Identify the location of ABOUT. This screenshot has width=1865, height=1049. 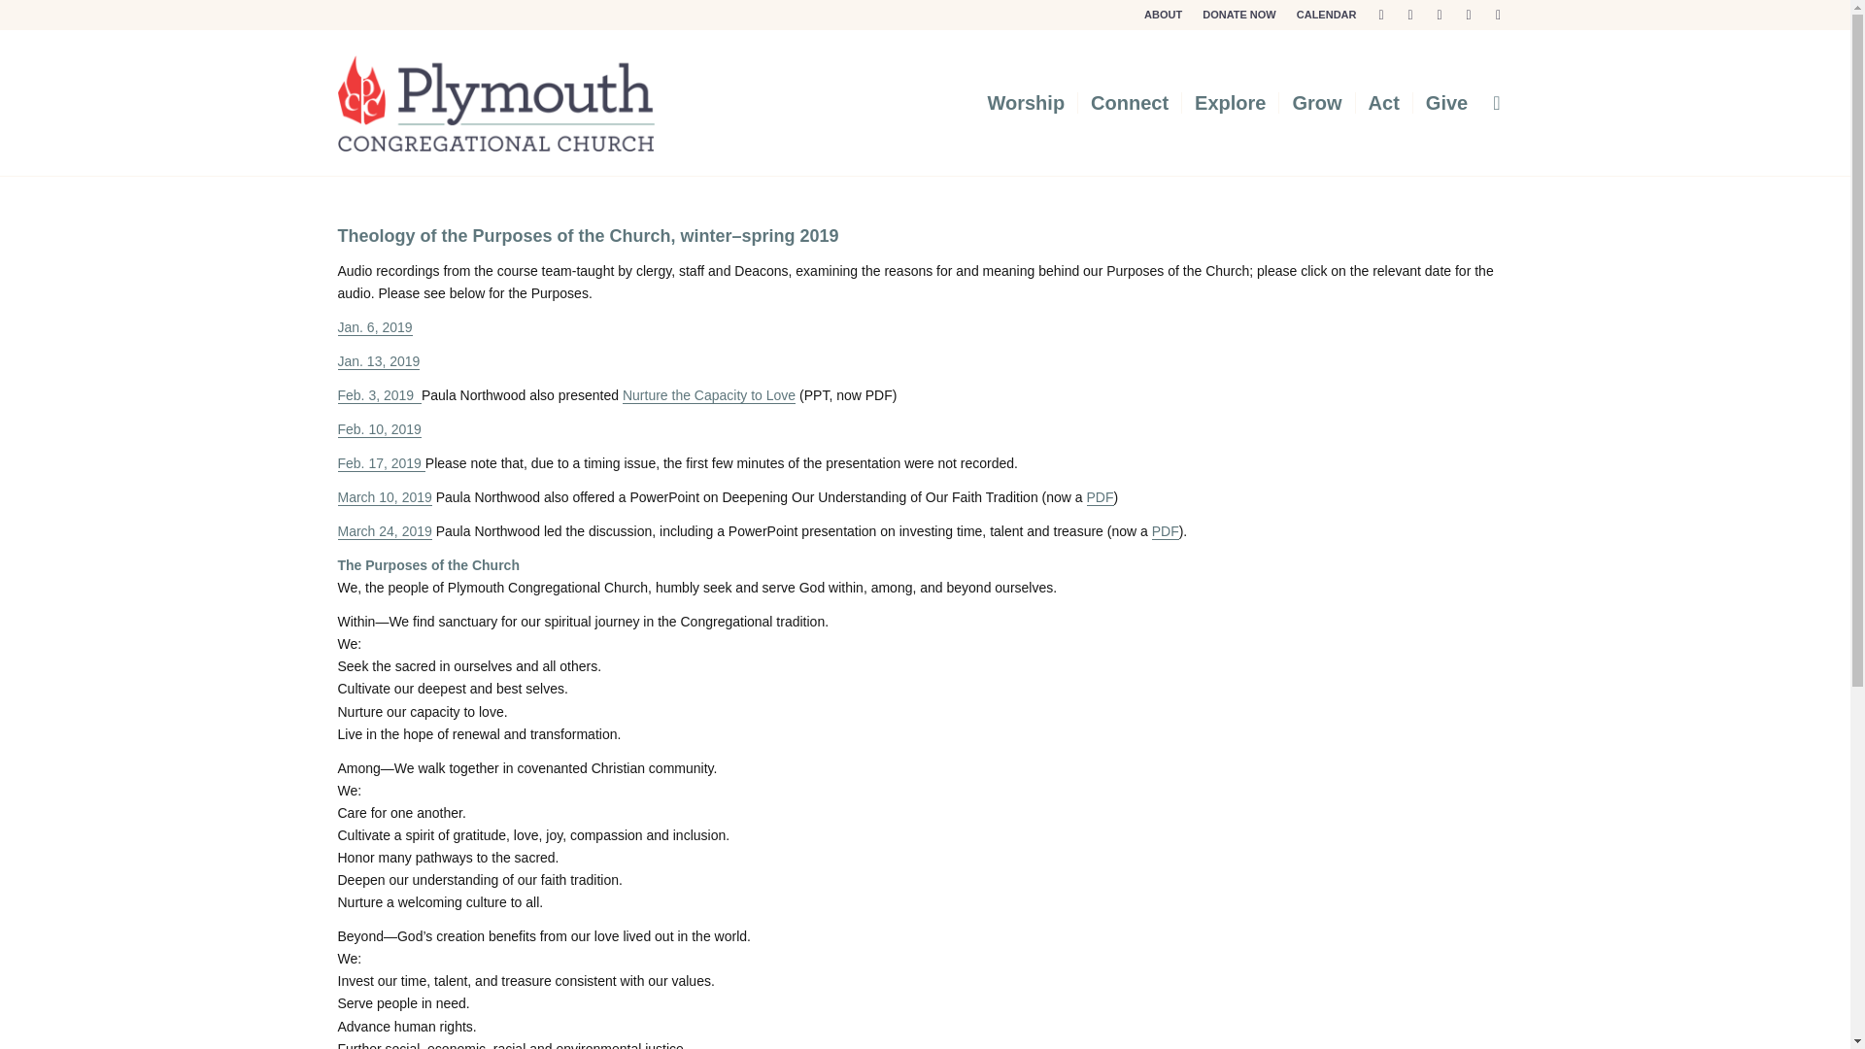
(1164, 15).